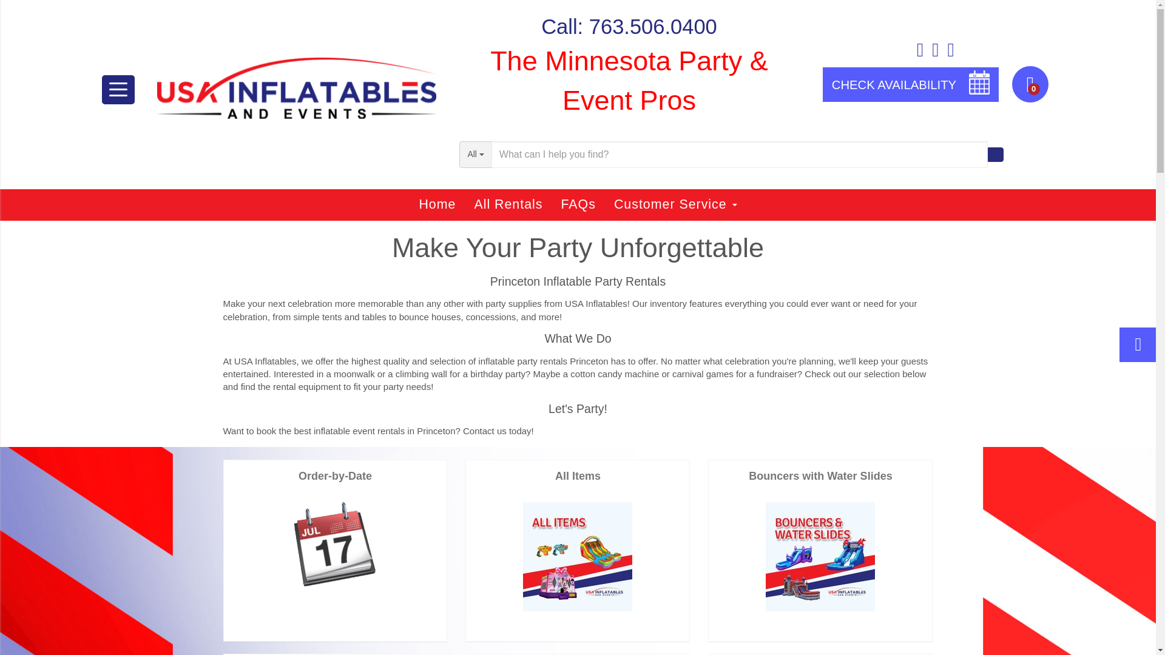  Describe the element at coordinates (475, 154) in the screenshot. I see `All` at that location.